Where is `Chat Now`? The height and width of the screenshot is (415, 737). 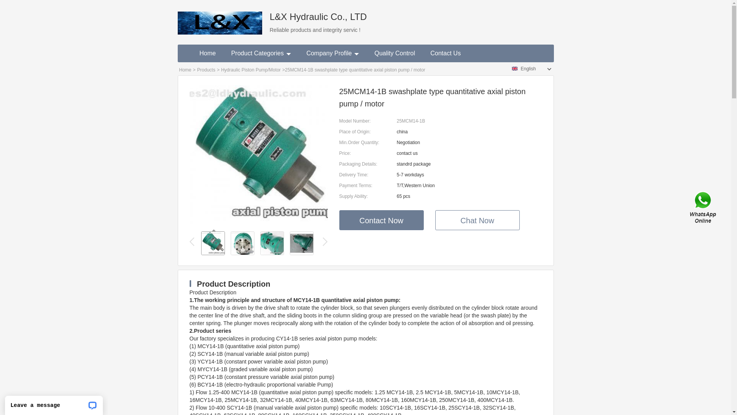 Chat Now is located at coordinates (478, 220).